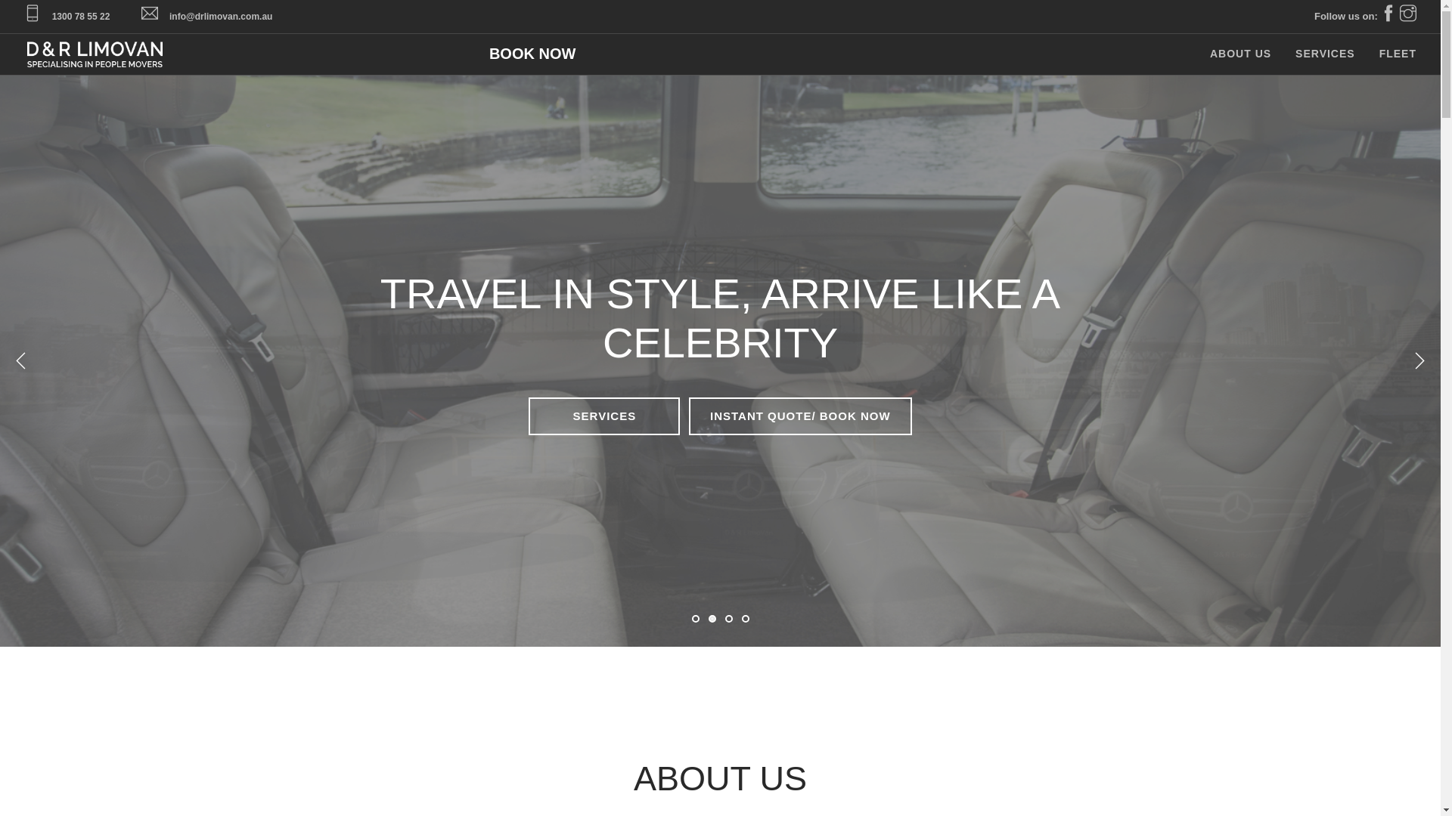  I want to click on BOOK NOW, so click(532, 54).